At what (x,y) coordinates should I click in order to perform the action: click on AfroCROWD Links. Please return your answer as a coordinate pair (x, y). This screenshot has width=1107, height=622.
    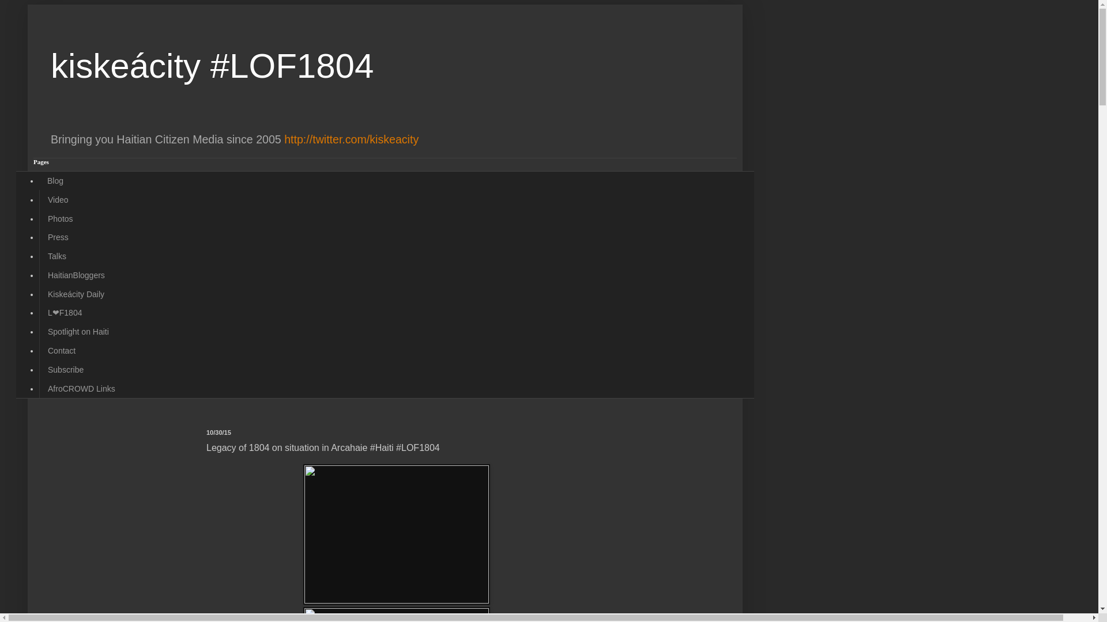
    Looking at the image, I should click on (81, 388).